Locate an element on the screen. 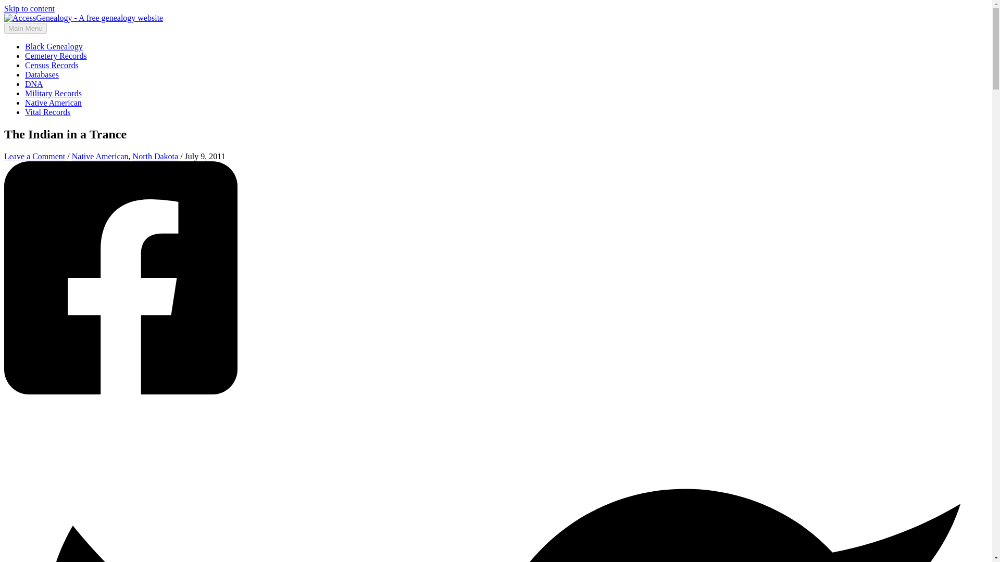 Image resolution: width=1000 pixels, height=562 pixels. United States Military Records is located at coordinates (53, 93).